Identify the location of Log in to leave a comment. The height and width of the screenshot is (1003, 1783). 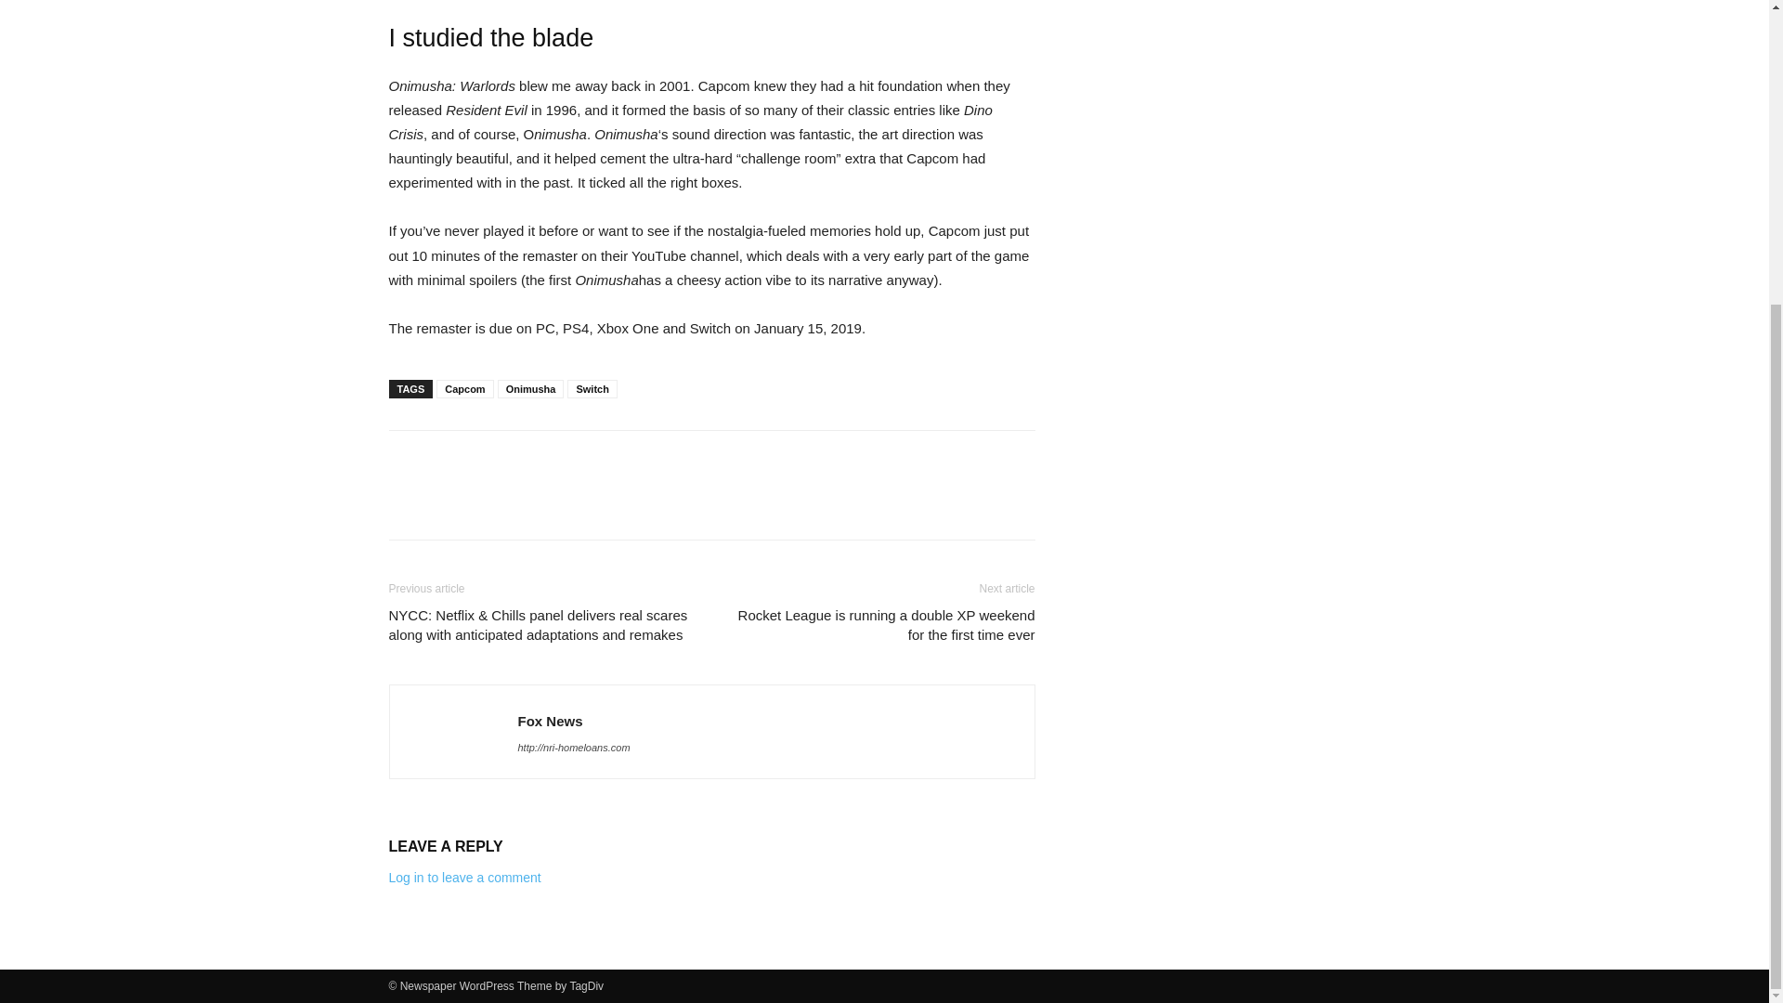
(464, 877).